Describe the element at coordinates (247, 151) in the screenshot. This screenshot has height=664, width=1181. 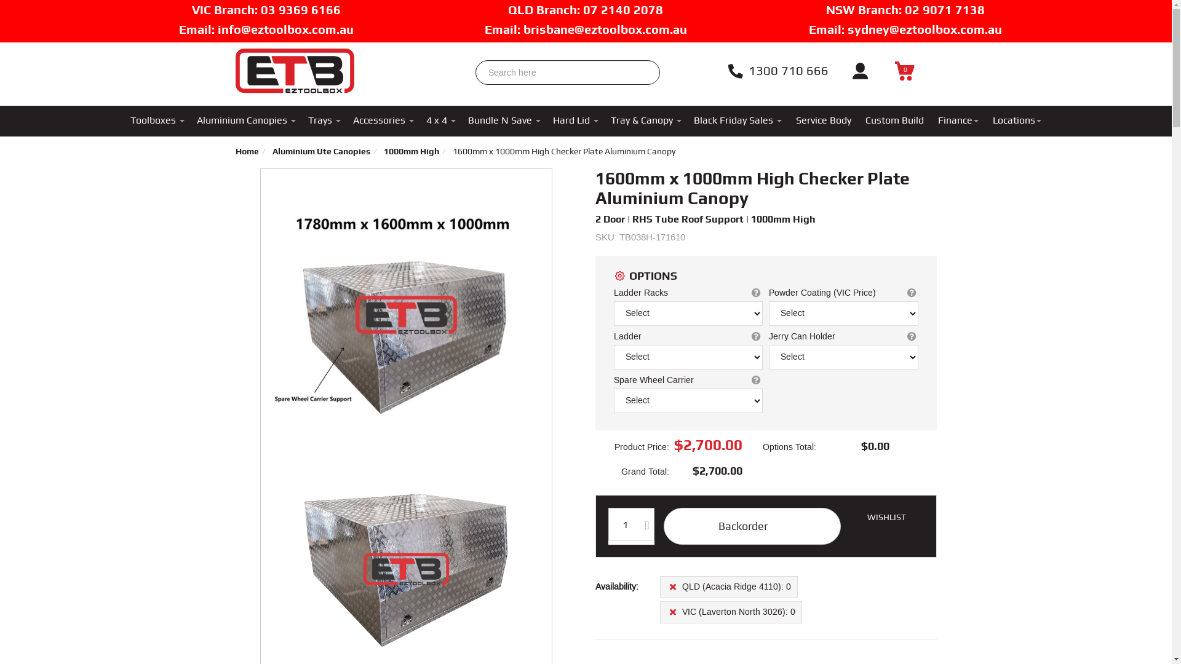
I see `Home` at that location.